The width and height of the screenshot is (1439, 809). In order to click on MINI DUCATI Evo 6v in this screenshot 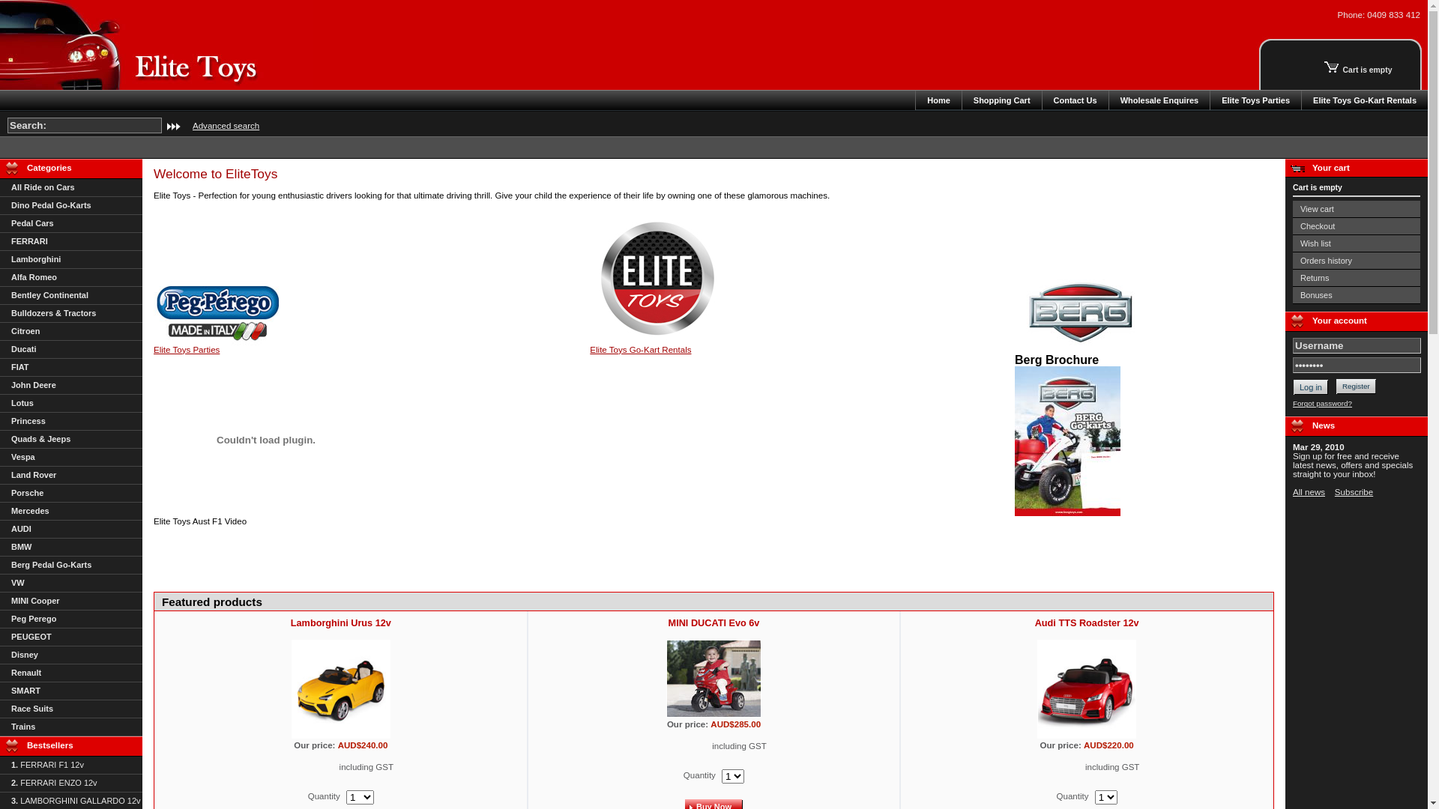, I will do `click(714, 623)`.